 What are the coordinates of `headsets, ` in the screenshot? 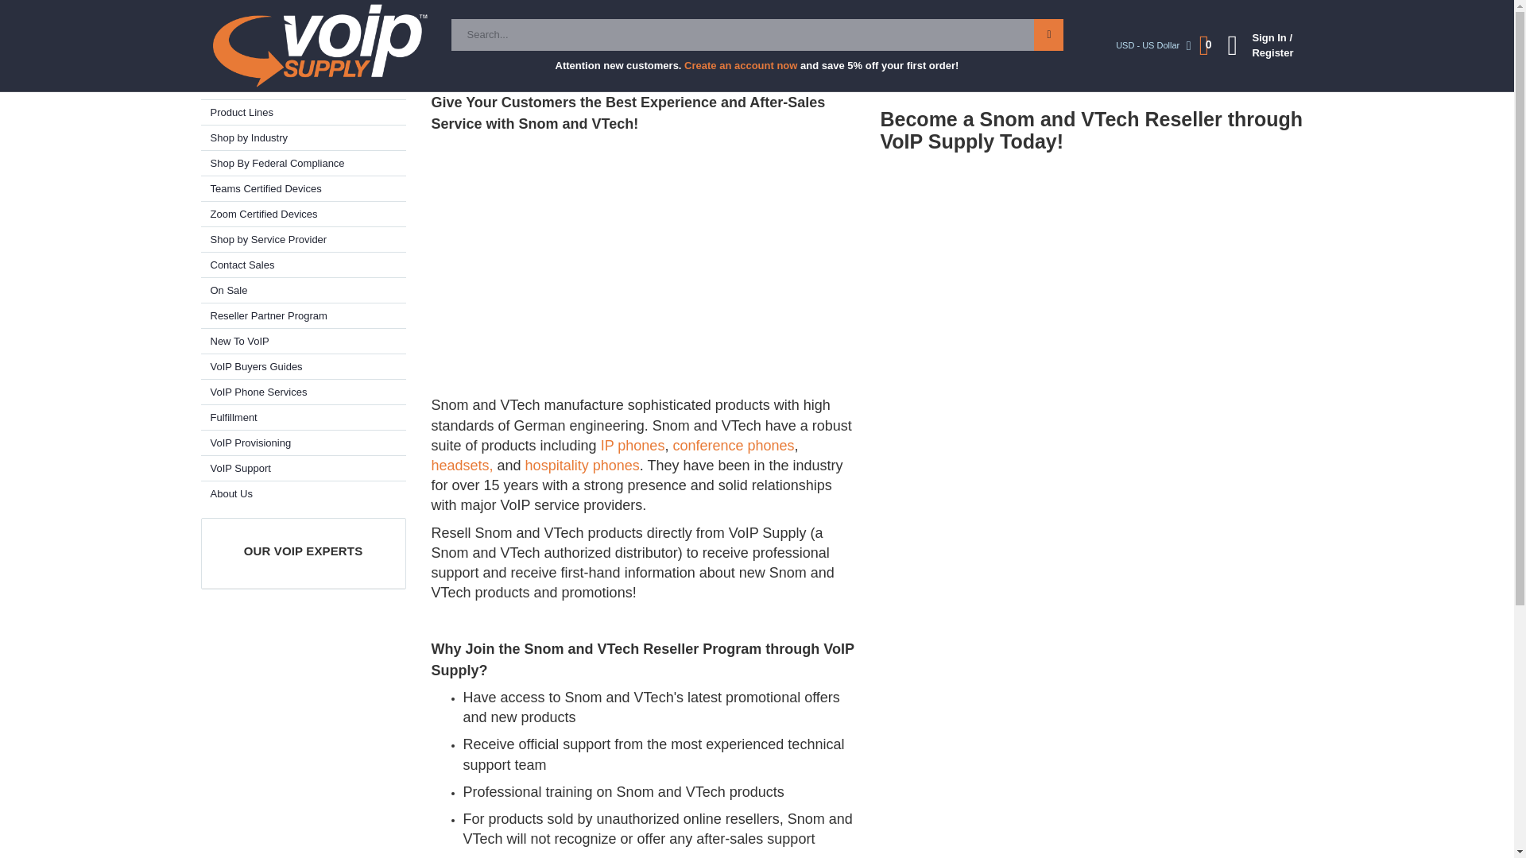 It's located at (463, 466).